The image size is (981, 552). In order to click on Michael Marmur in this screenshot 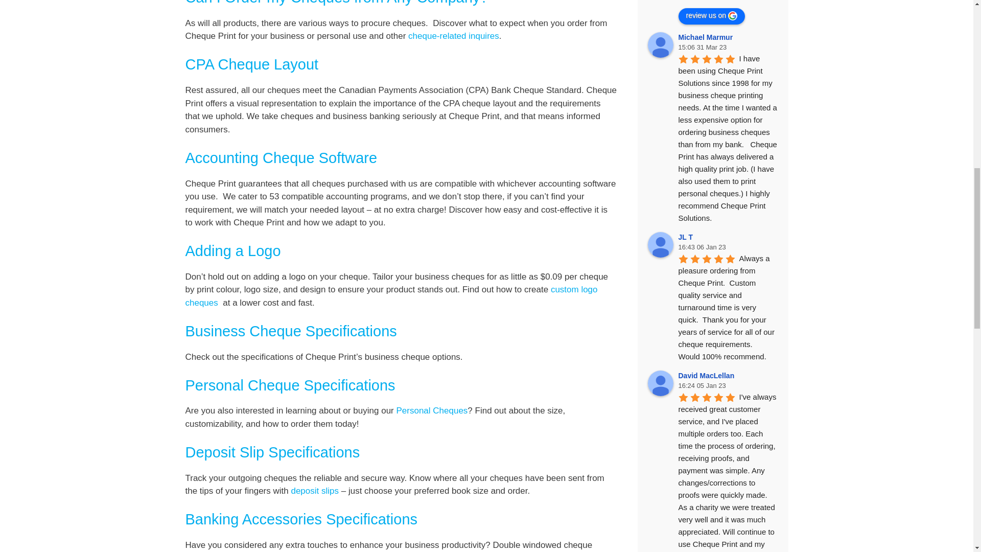, I will do `click(660, 45)`.